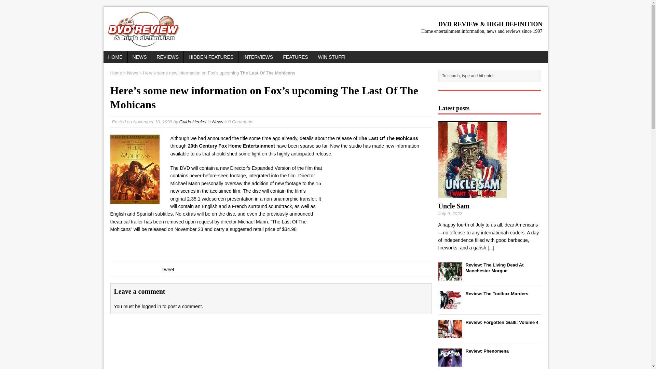 The image size is (656, 369). What do you see at coordinates (450, 333) in the screenshot?
I see `Forgotten Gialli: Volume 4` at bounding box center [450, 333].